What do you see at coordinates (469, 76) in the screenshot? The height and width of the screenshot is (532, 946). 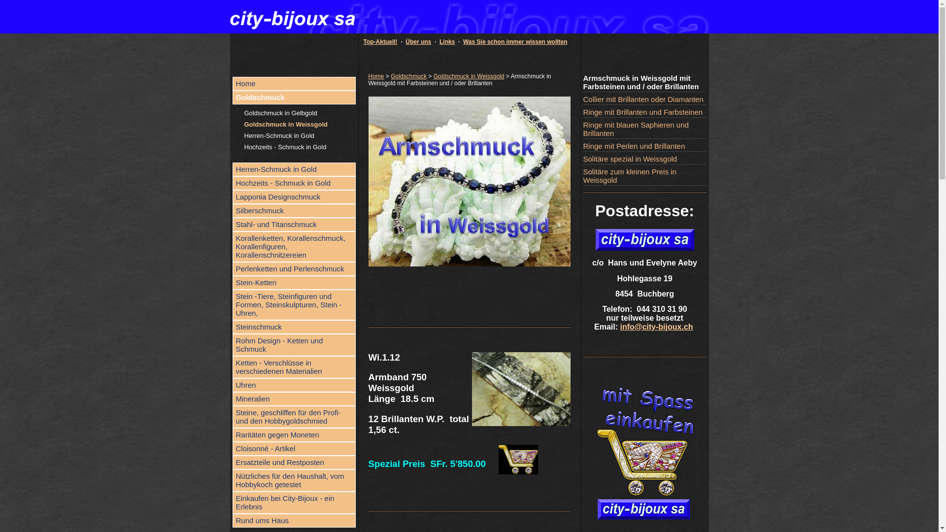 I see `Goldschmuck in Weissgold` at bounding box center [469, 76].